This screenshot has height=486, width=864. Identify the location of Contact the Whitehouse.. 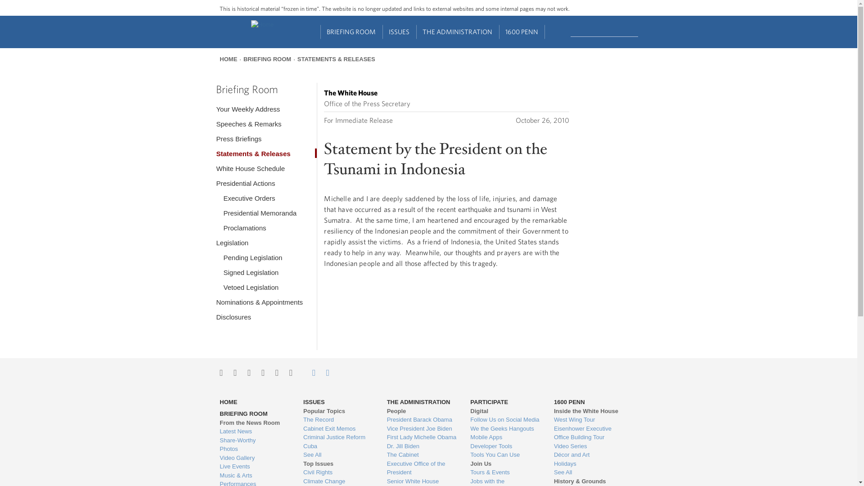
(309, 373).